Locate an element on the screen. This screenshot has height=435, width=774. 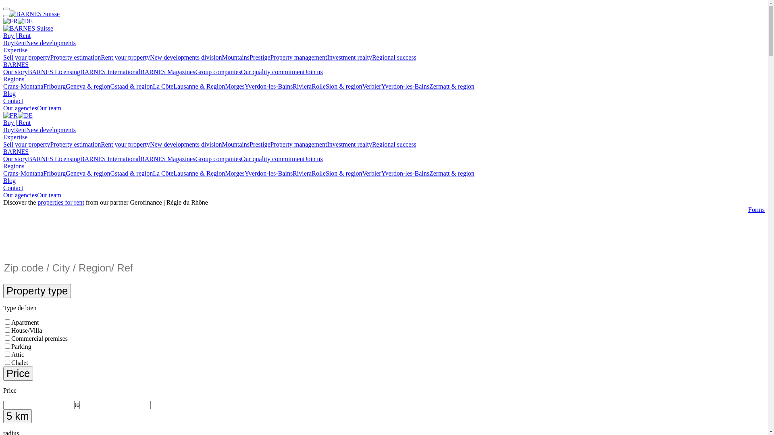
BARNES is located at coordinates (16, 64).